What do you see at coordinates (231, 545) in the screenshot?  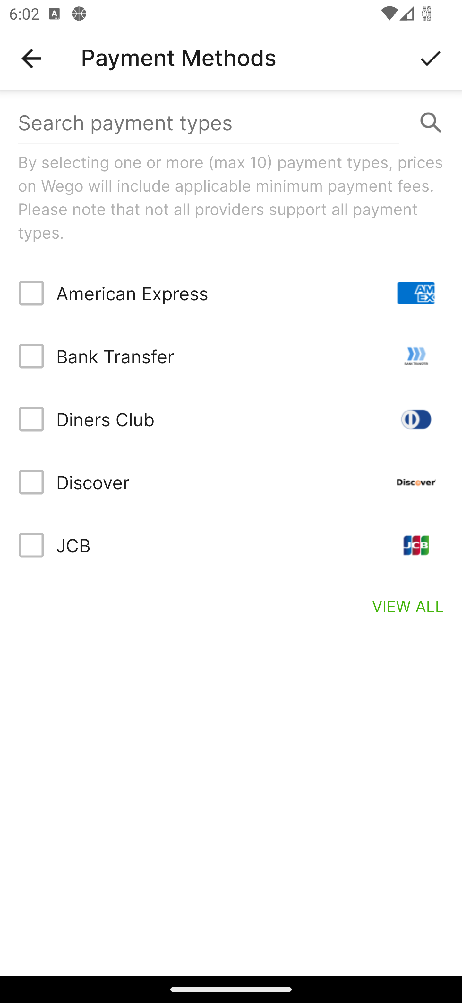 I see `JCB` at bounding box center [231, 545].